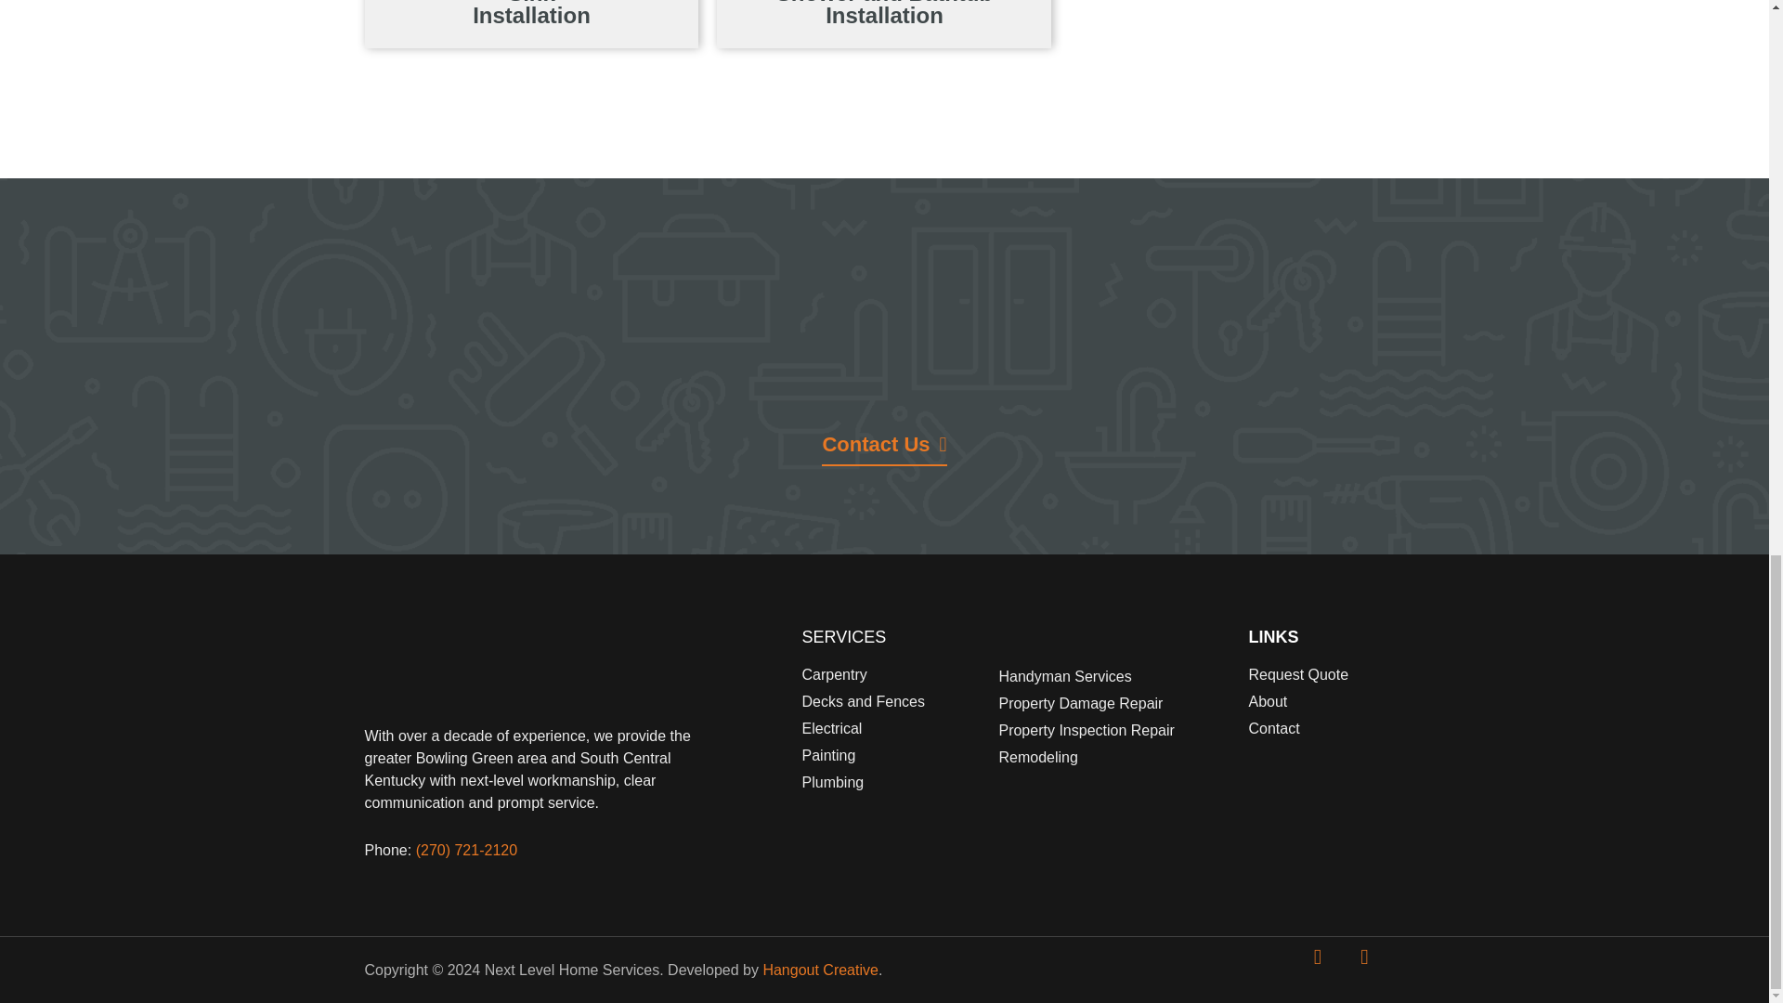 The width and height of the screenshot is (1783, 1003). Describe the element at coordinates (1114, 676) in the screenshot. I see `Handyman Services` at that location.